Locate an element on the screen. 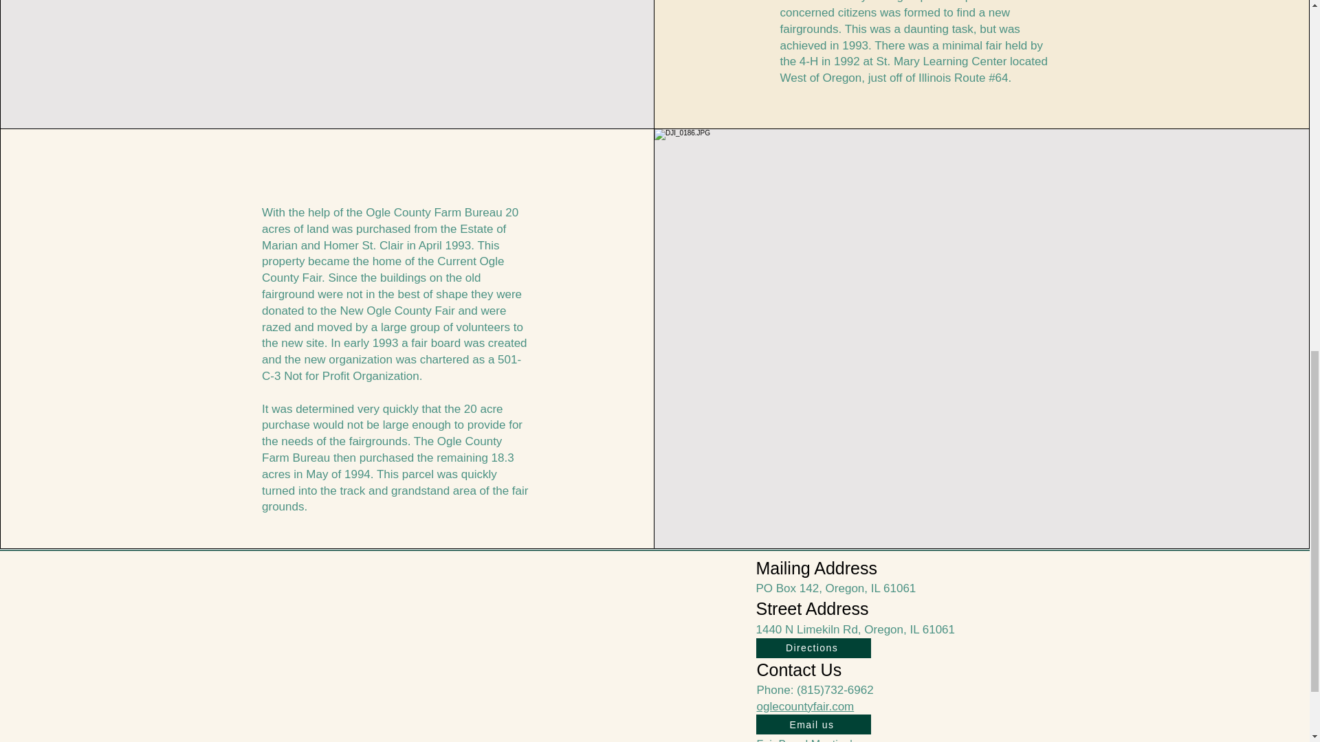 The image size is (1320, 742). Email us is located at coordinates (814, 724).